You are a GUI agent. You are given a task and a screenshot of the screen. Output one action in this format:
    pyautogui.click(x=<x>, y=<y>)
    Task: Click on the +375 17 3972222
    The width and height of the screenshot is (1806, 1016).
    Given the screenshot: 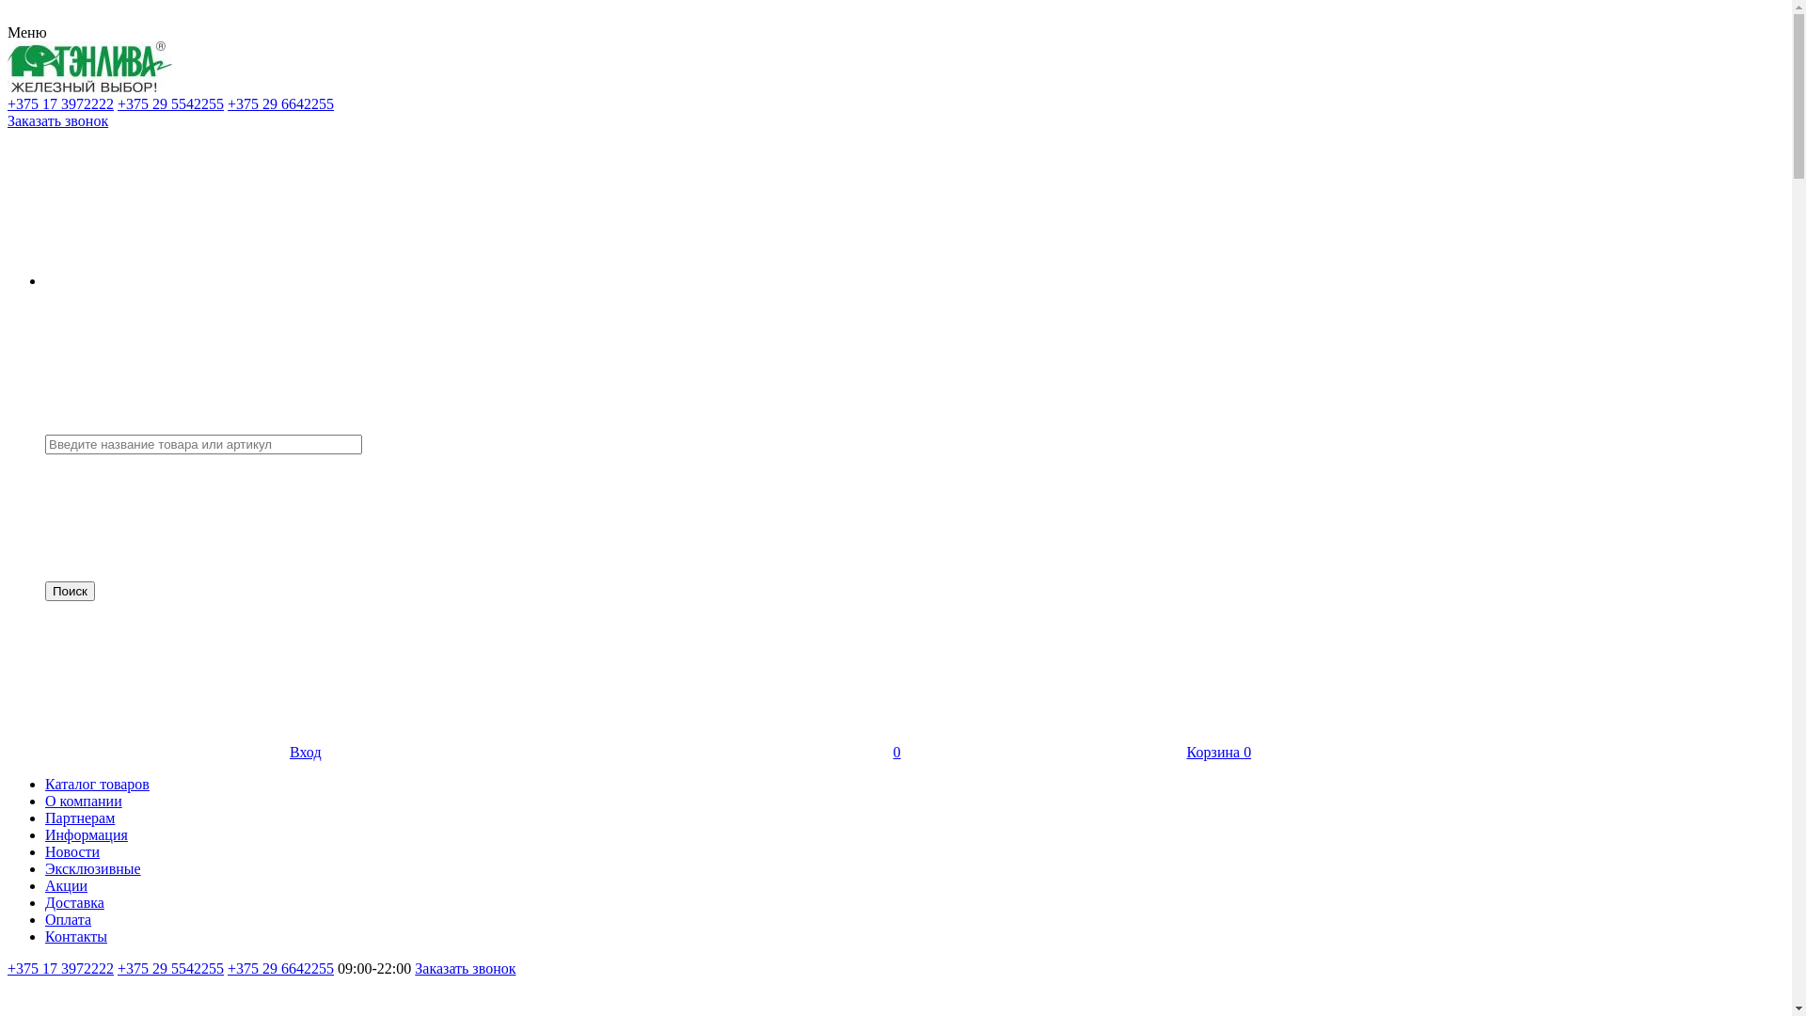 What is the action you would take?
    pyautogui.click(x=60, y=103)
    